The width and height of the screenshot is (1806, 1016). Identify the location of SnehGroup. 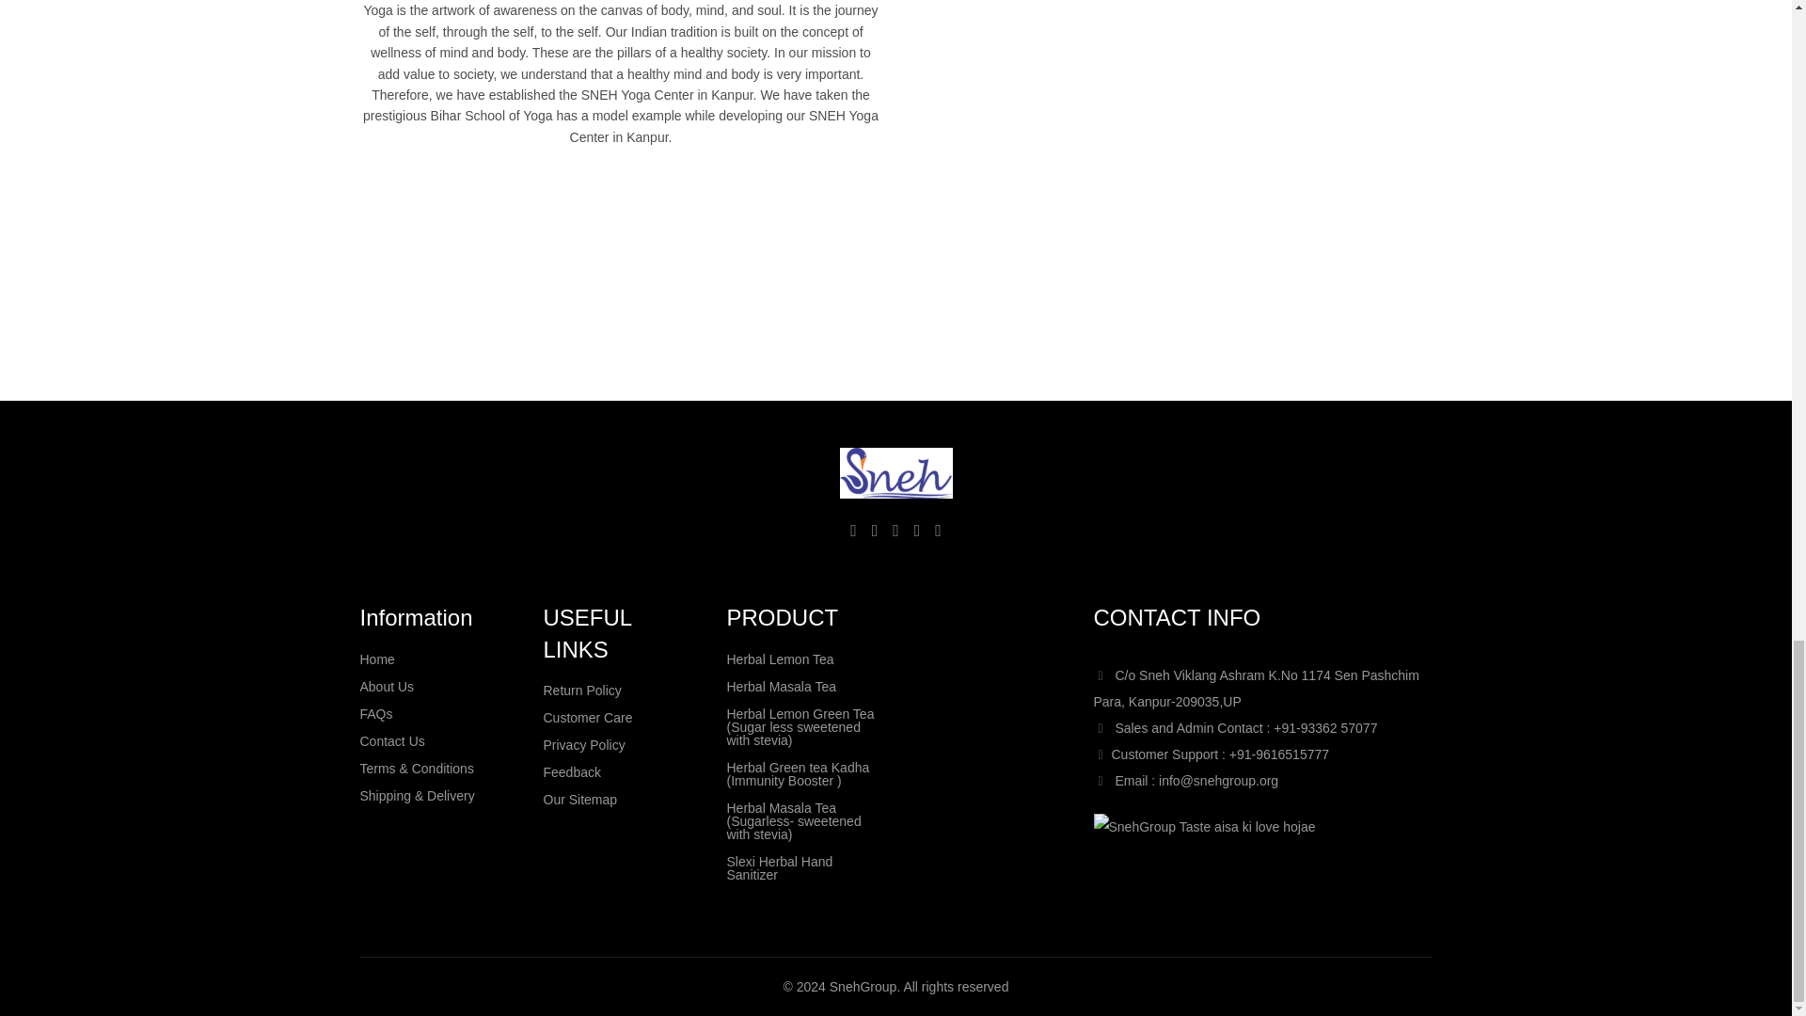
(895, 473).